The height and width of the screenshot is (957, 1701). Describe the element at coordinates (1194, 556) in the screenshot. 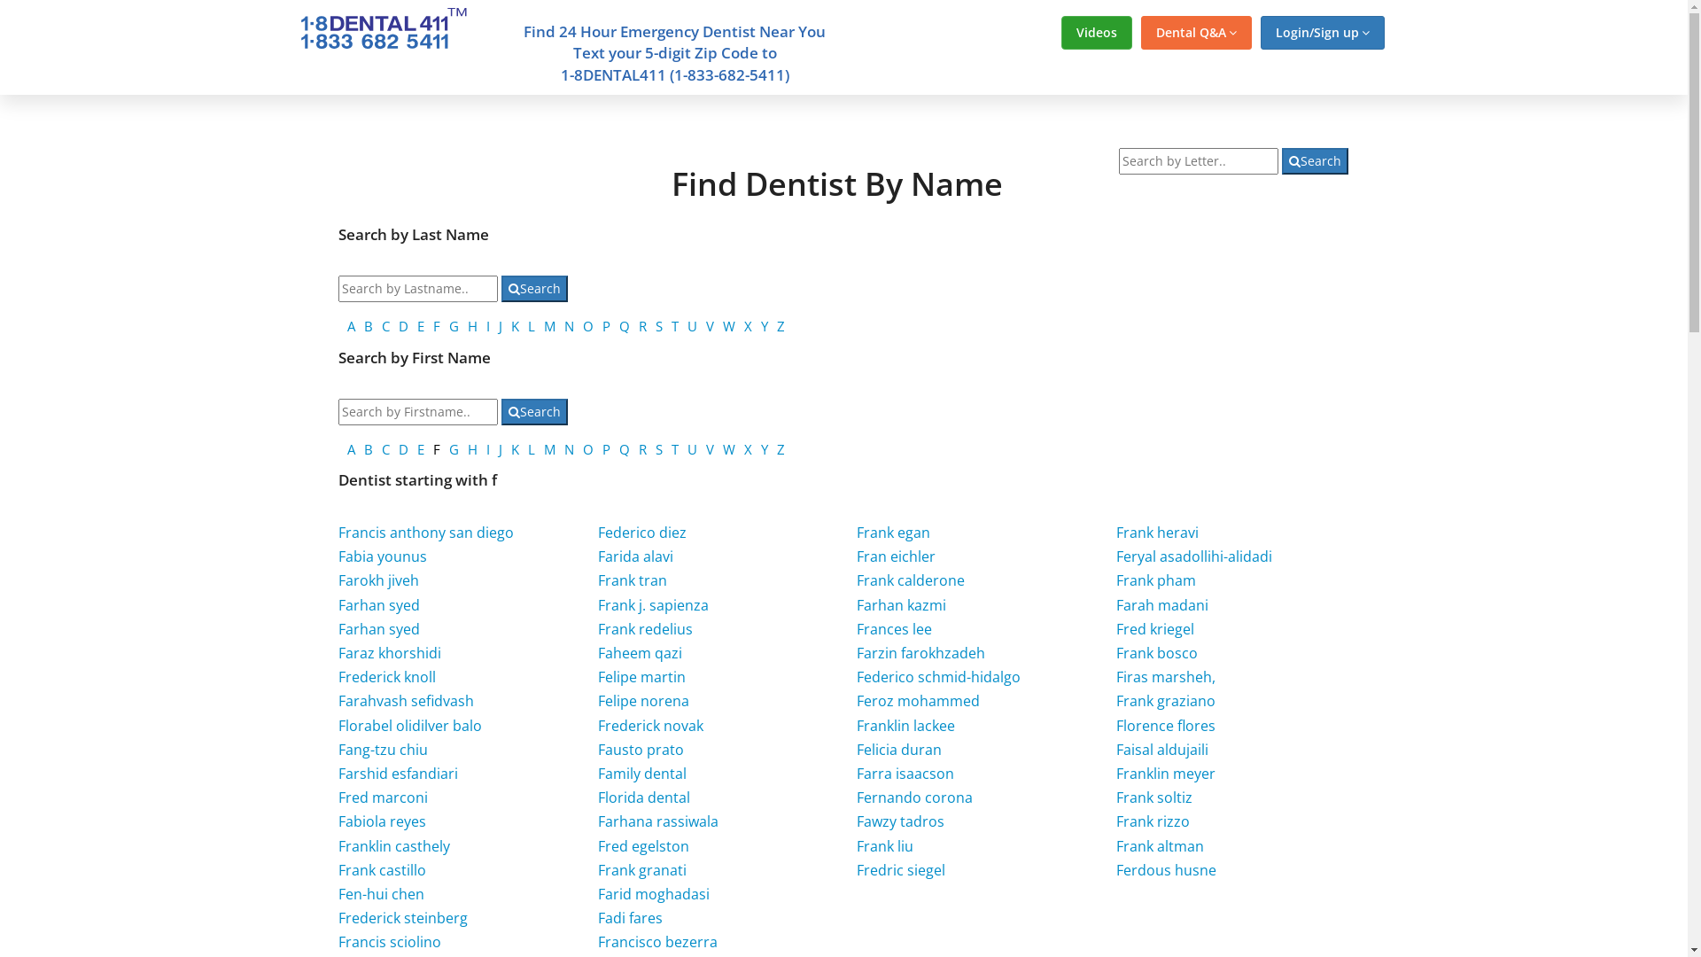

I see `Feryal asadollihi-alidadi` at that location.